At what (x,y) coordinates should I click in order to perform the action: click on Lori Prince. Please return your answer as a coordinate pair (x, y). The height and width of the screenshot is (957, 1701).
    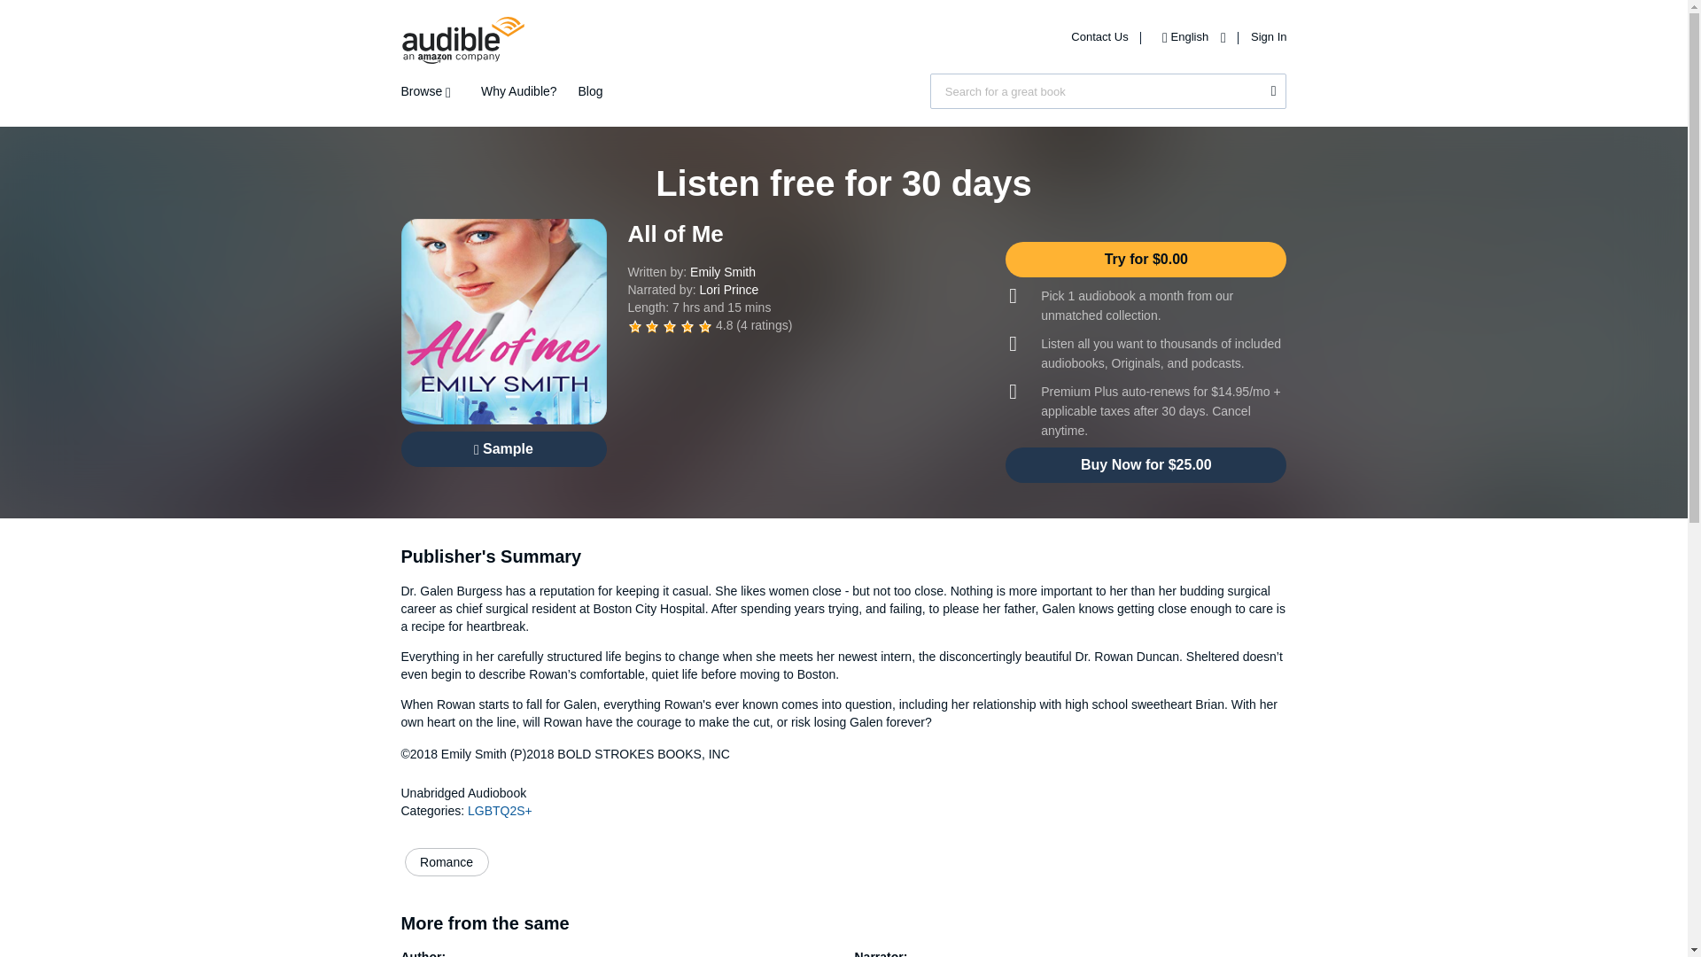
    Looking at the image, I should click on (728, 289).